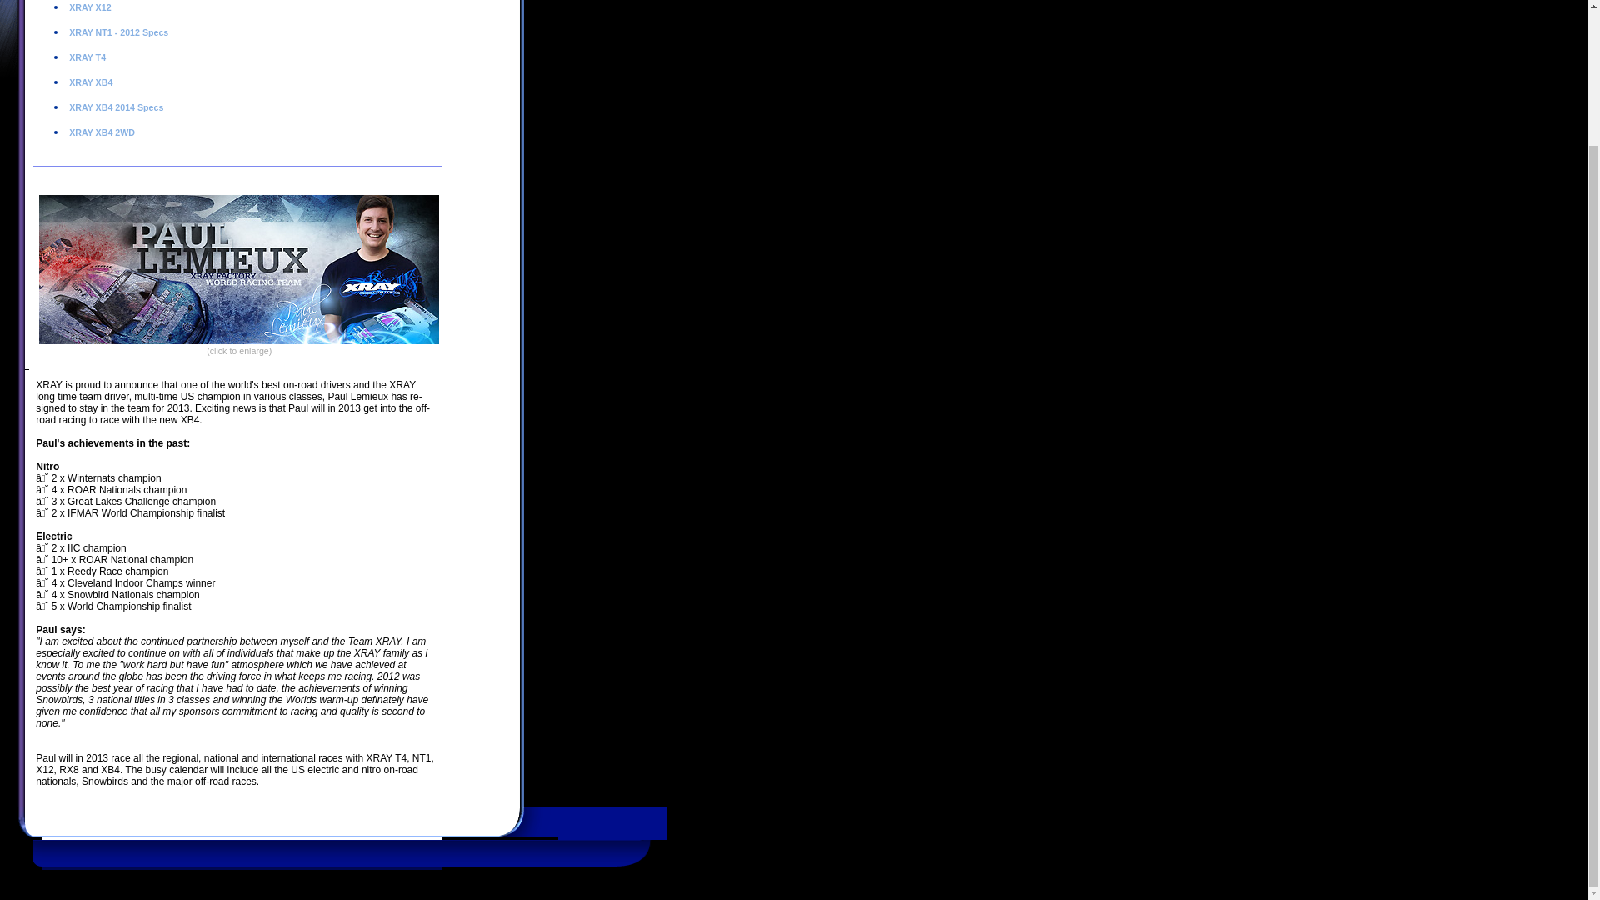 This screenshot has width=1600, height=900. Describe the element at coordinates (117, 32) in the screenshot. I see ` XRAY NT1 - 2012 Specs` at that location.